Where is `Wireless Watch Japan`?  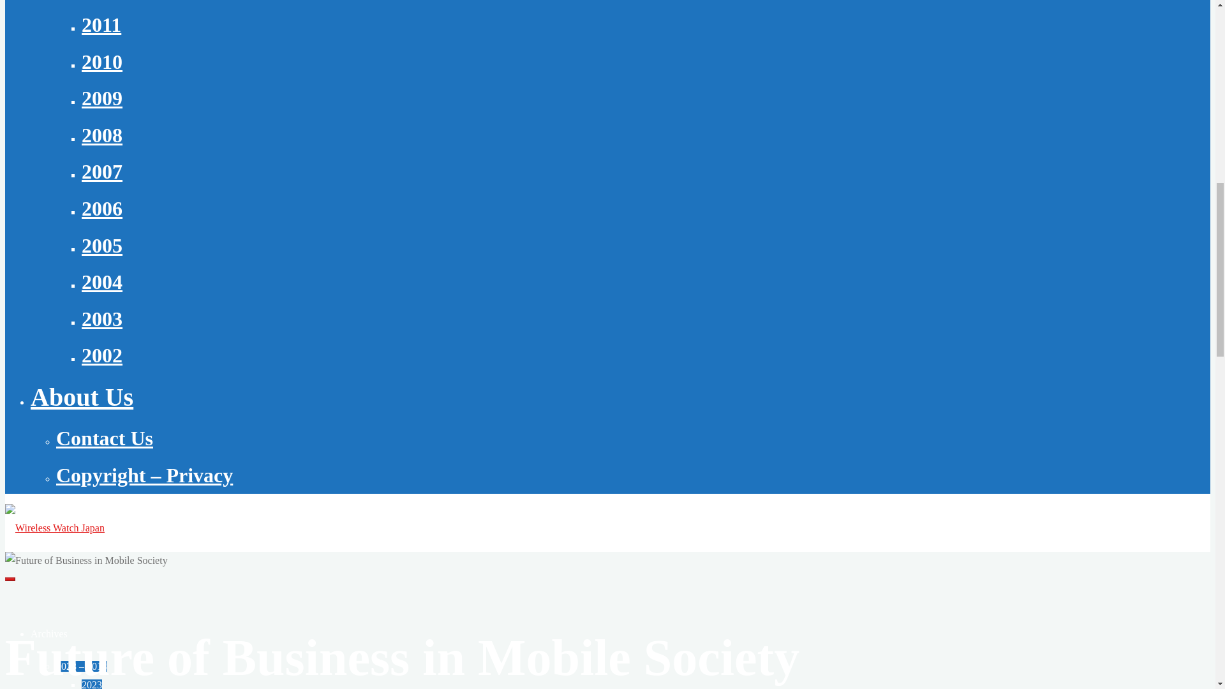 Wireless Watch Japan is located at coordinates (54, 527).